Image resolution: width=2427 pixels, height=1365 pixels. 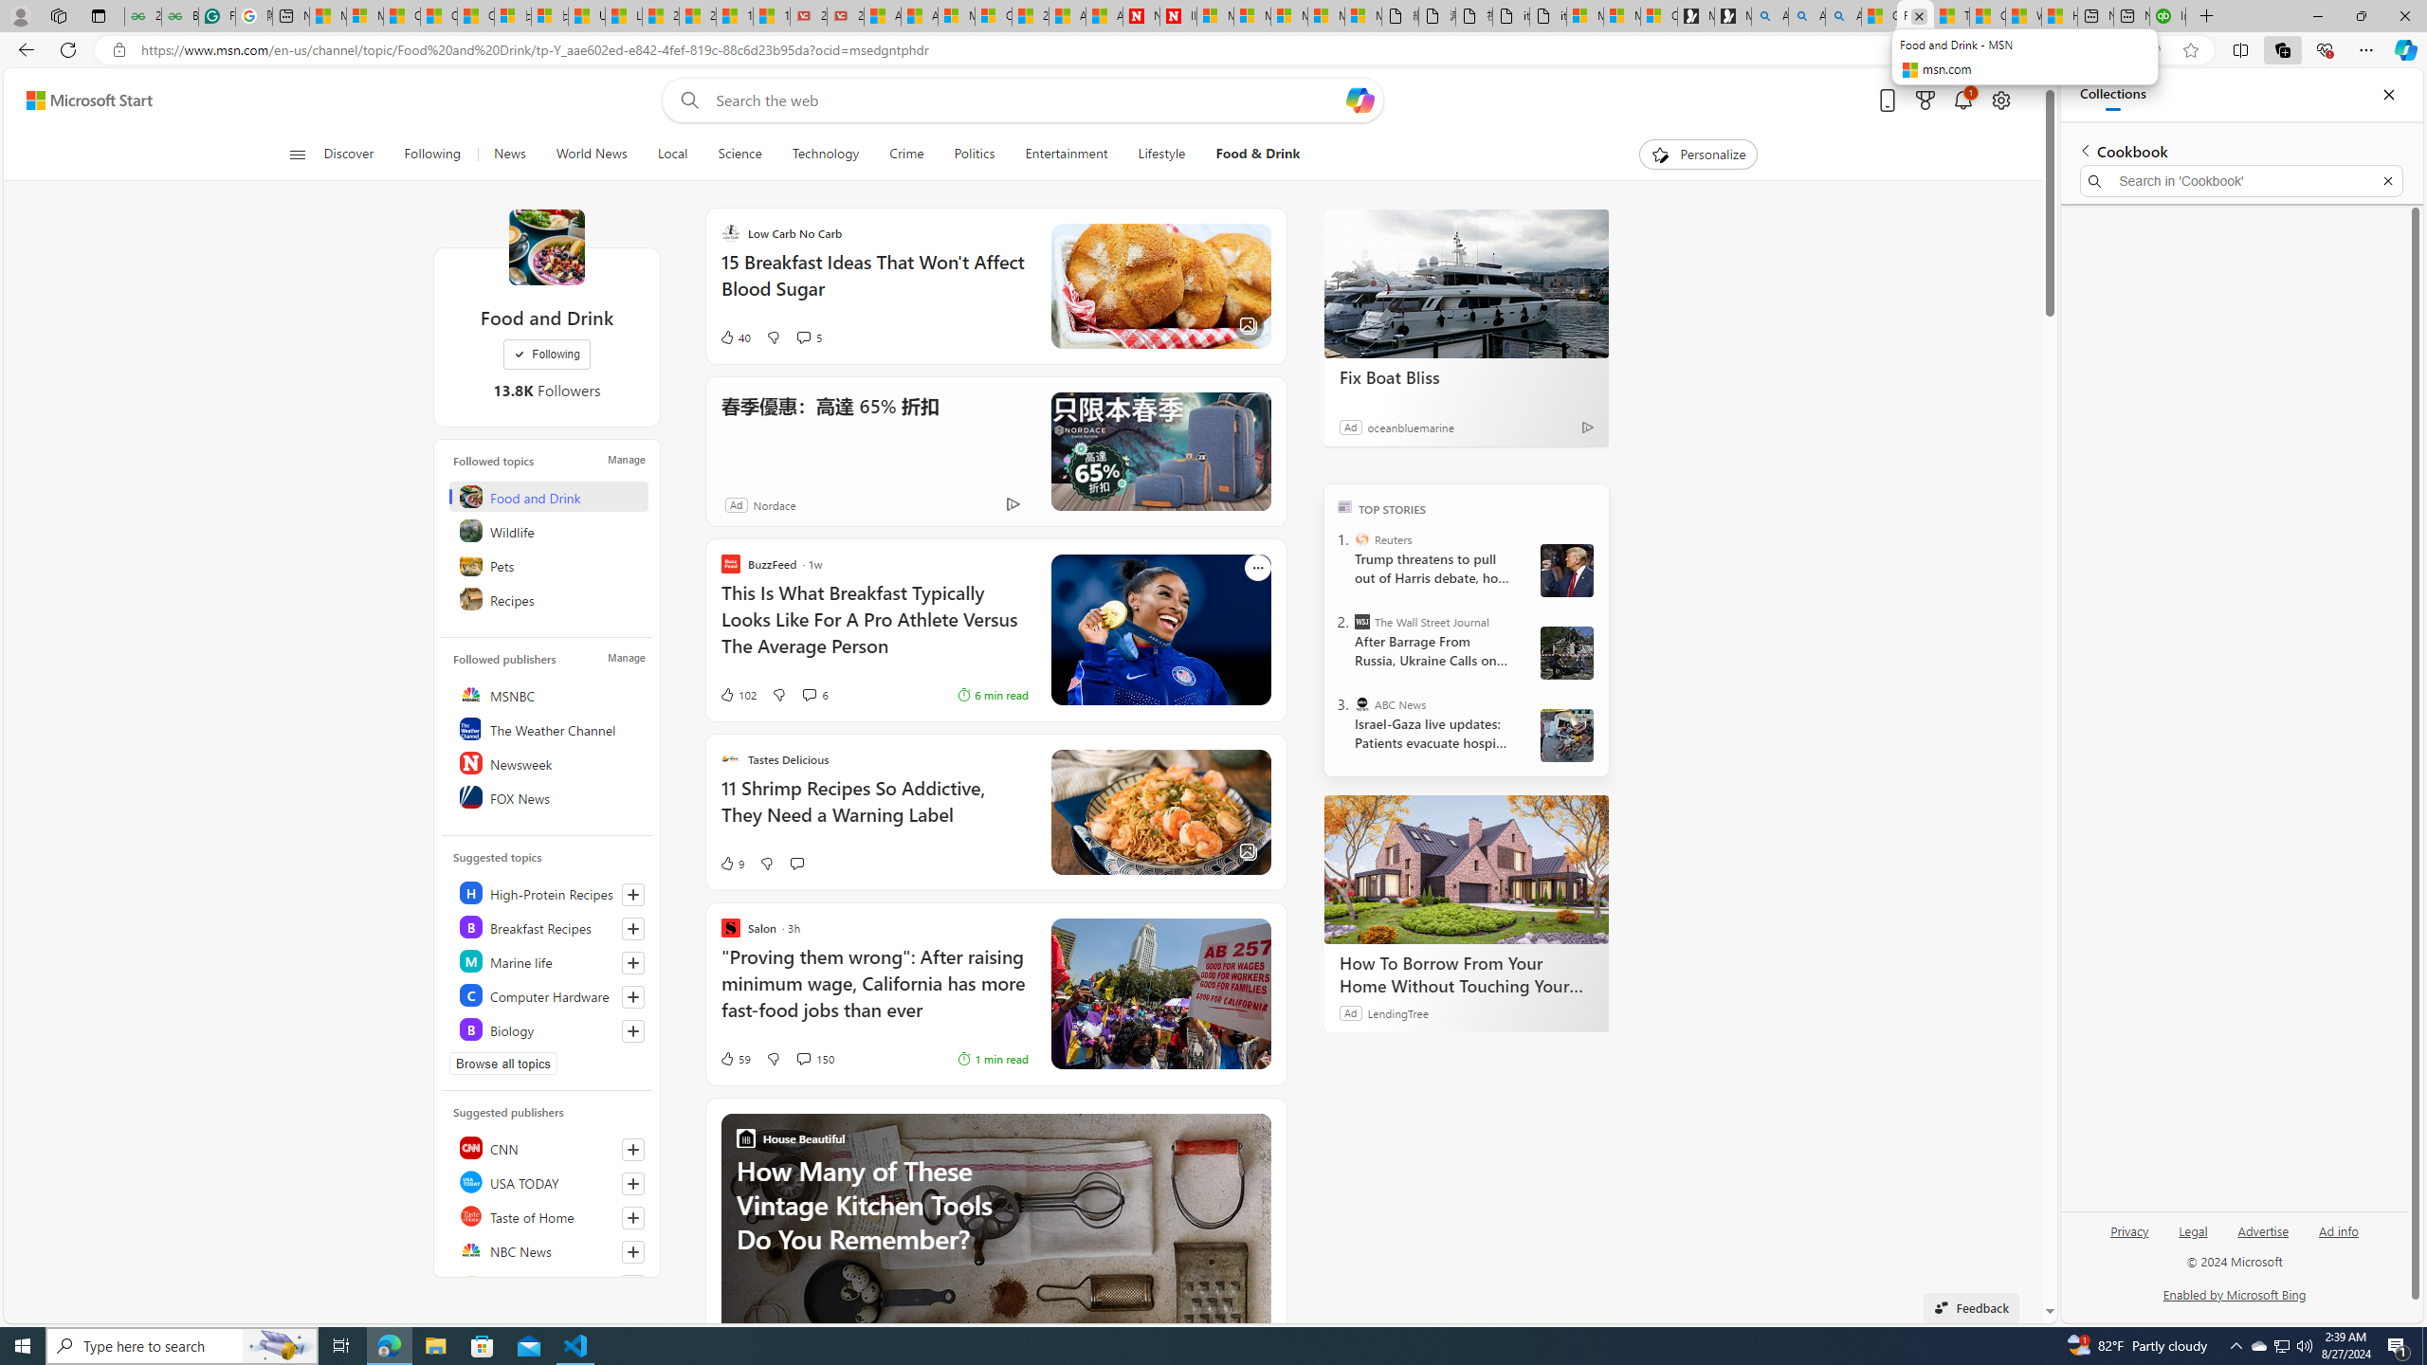 I want to click on itconcepthk.com/projector_solutions.mp4, so click(x=1548, y=16).